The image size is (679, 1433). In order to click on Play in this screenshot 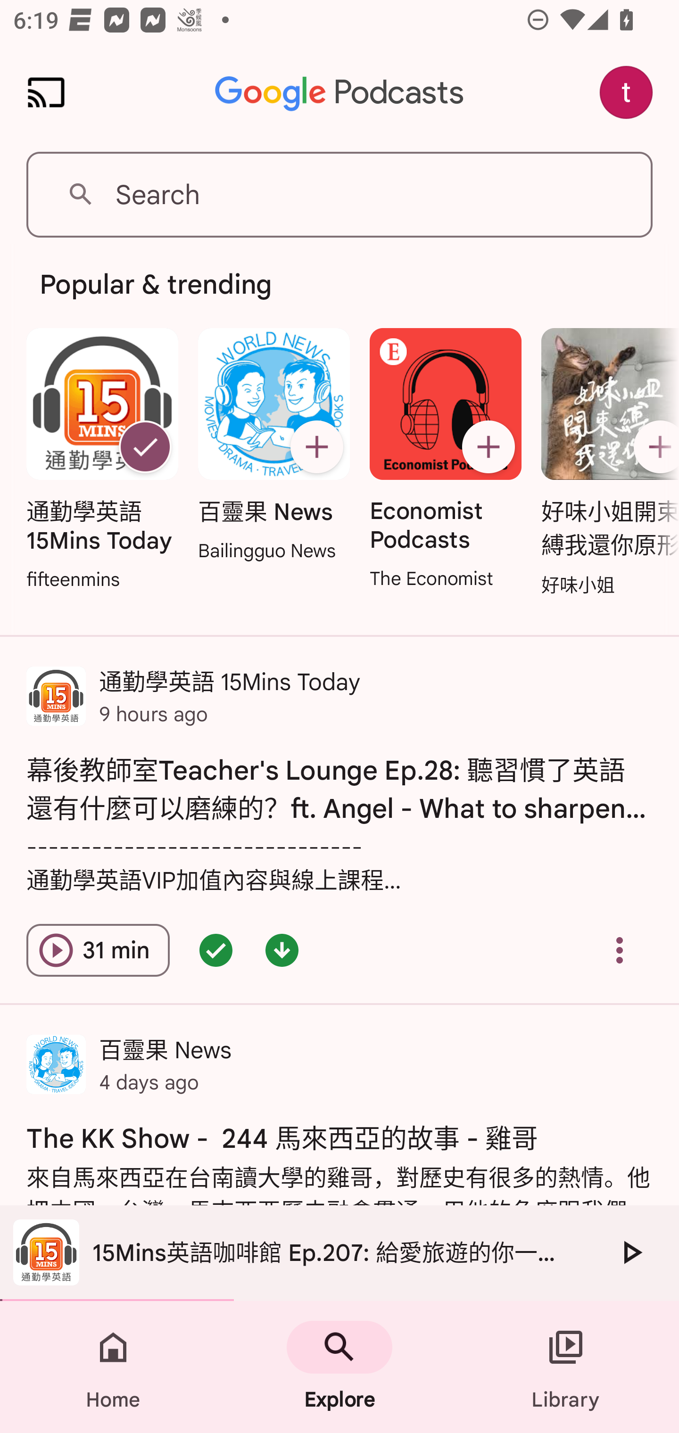, I will do `click(631, 1252)`.